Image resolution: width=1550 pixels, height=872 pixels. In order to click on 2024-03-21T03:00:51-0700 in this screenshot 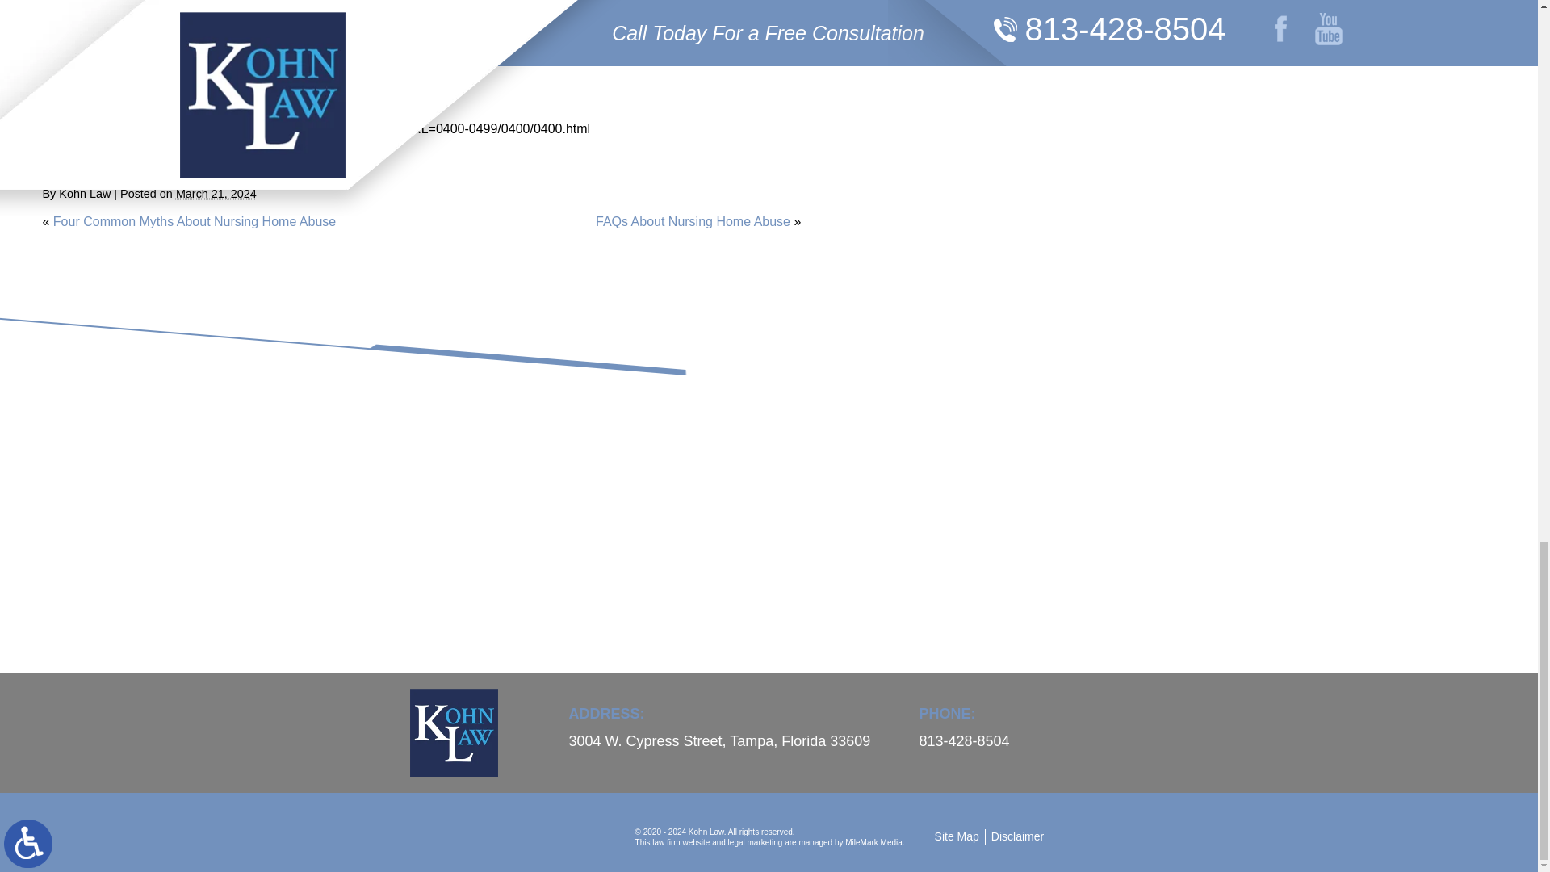, I will do `click(216, 194)`.